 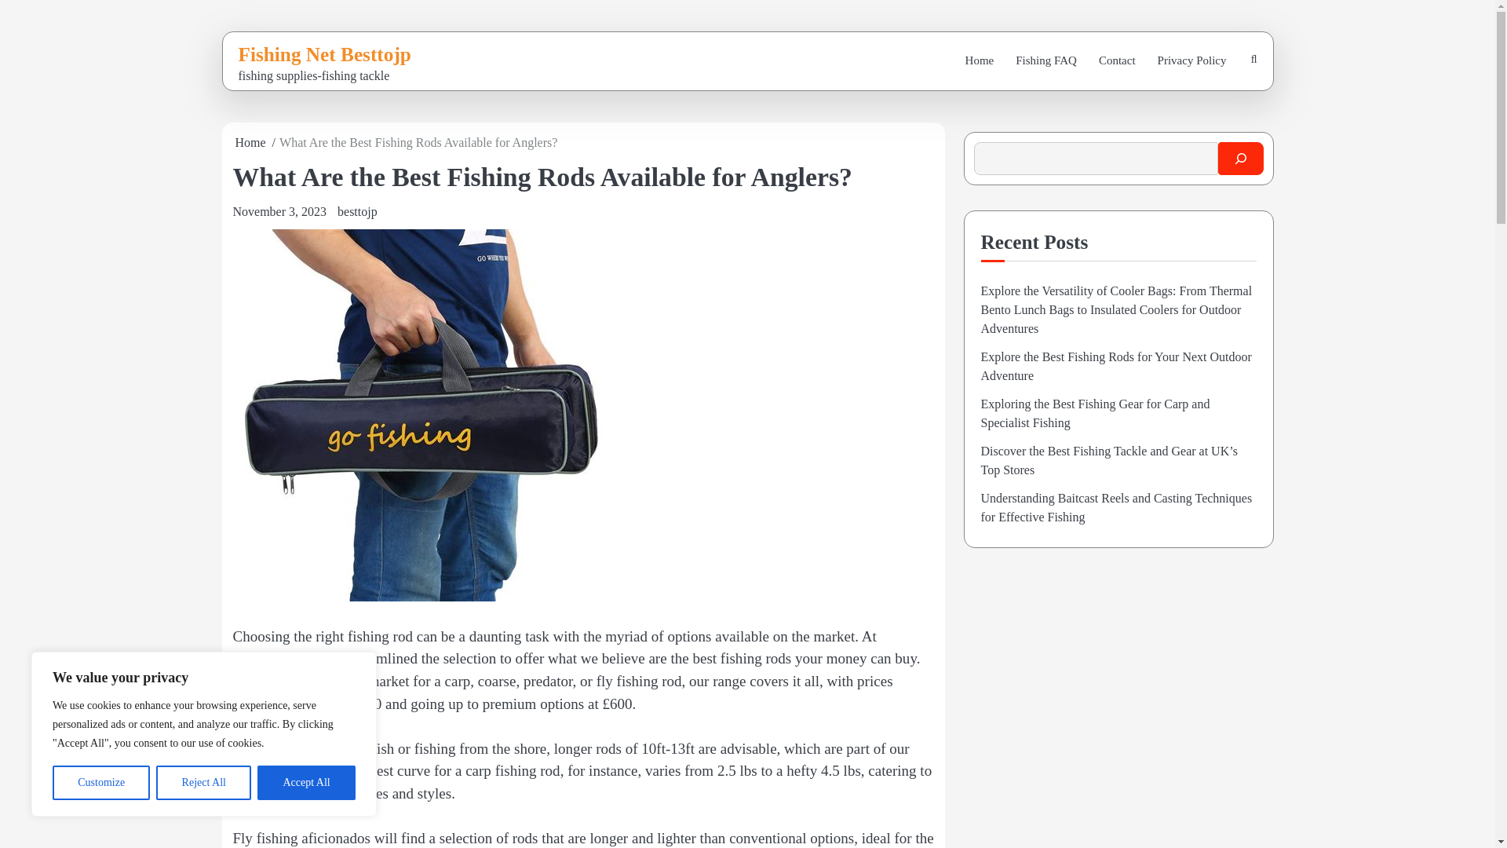 I want to click on November 3, 2023, so click(x=279, y=211).